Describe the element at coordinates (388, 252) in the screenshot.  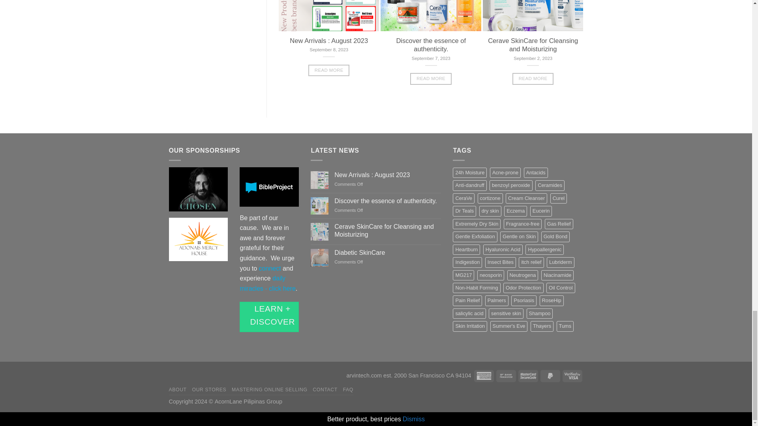
I see `Diabetic SkinCare` at that location.